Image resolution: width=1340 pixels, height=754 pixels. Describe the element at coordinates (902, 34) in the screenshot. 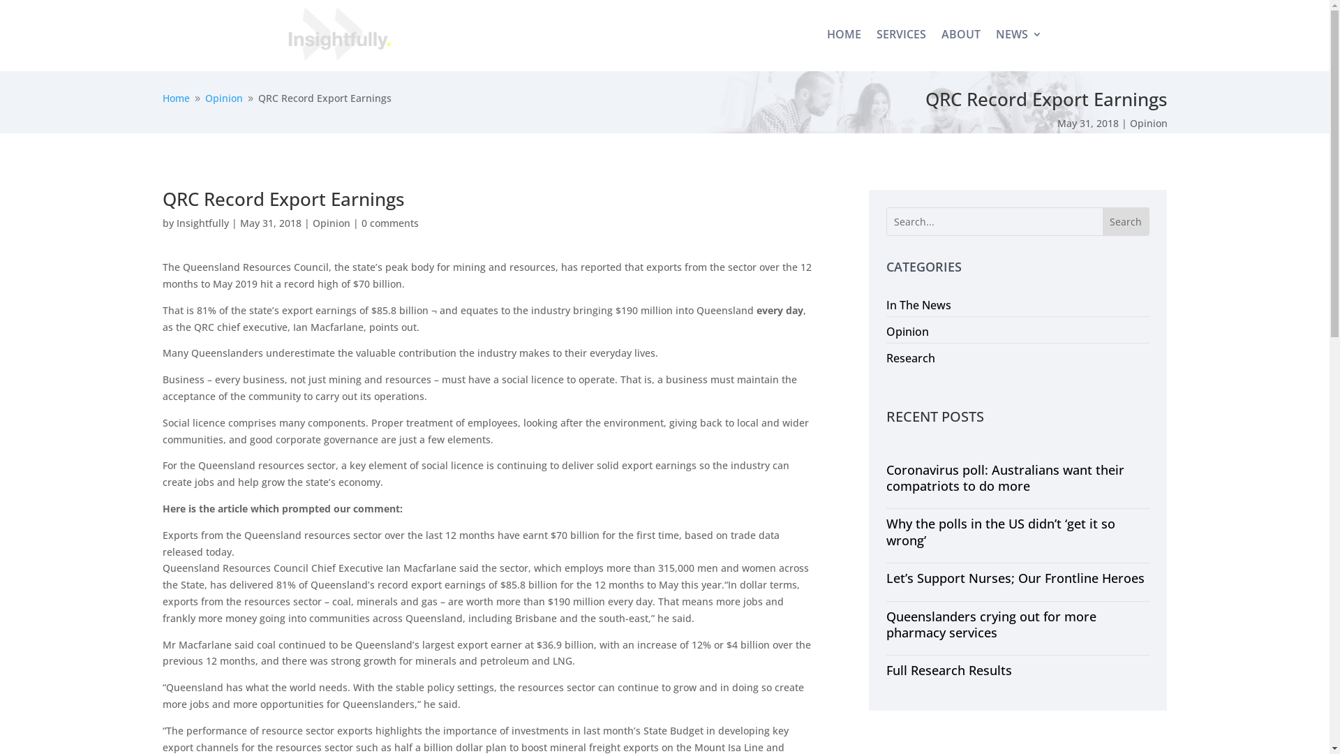

I see `SERVICES` at that location.